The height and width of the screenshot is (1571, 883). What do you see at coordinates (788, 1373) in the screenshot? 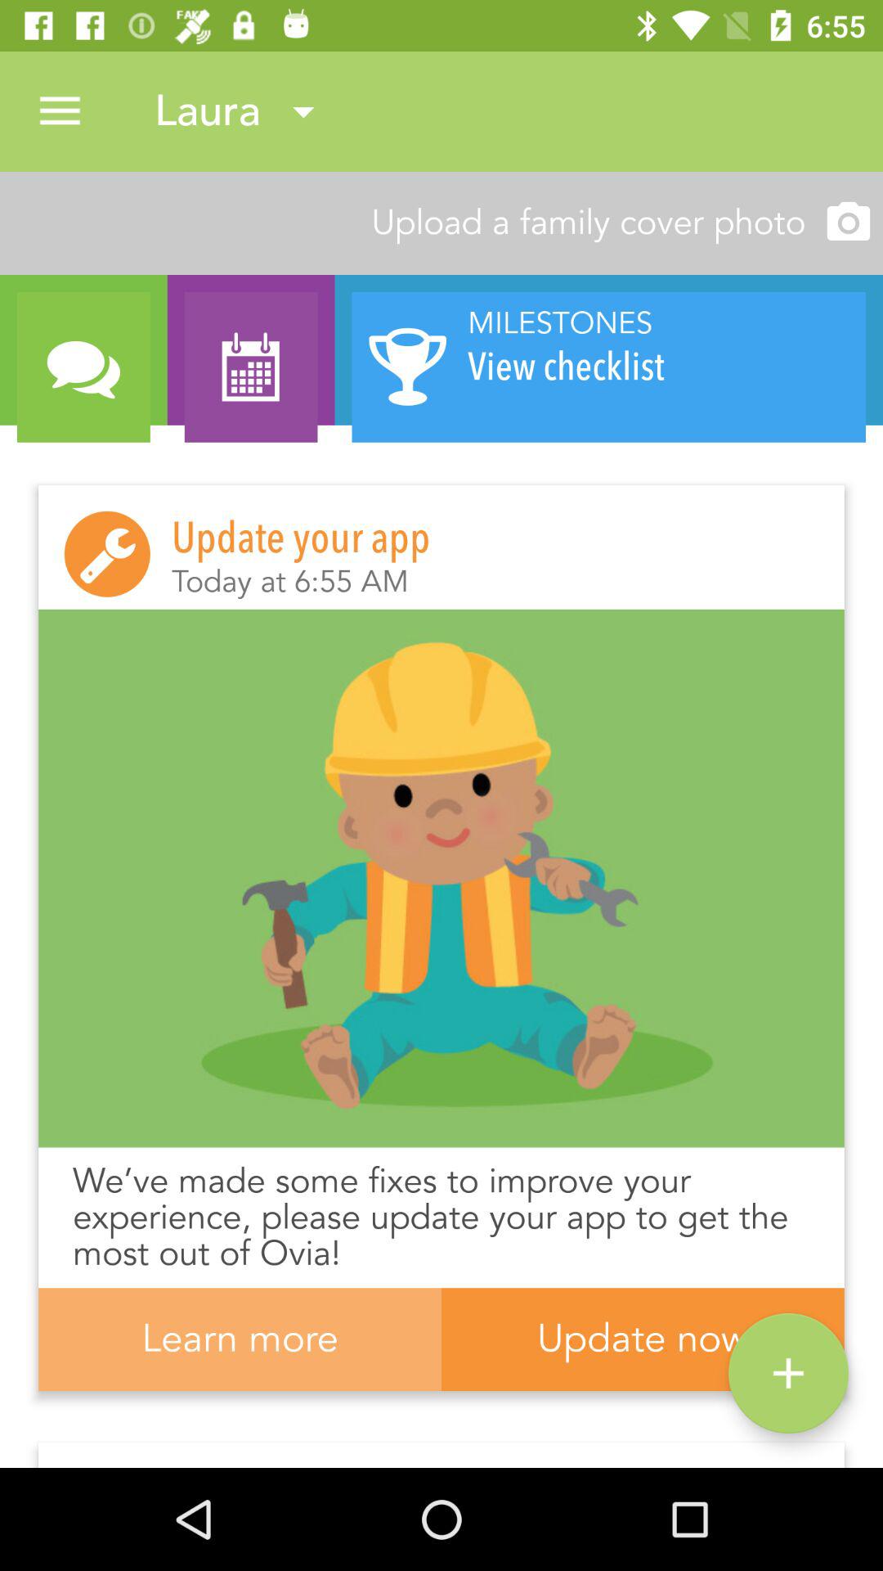
I see `launch icon next to learn more icon` at bounding box center [788, 1373].